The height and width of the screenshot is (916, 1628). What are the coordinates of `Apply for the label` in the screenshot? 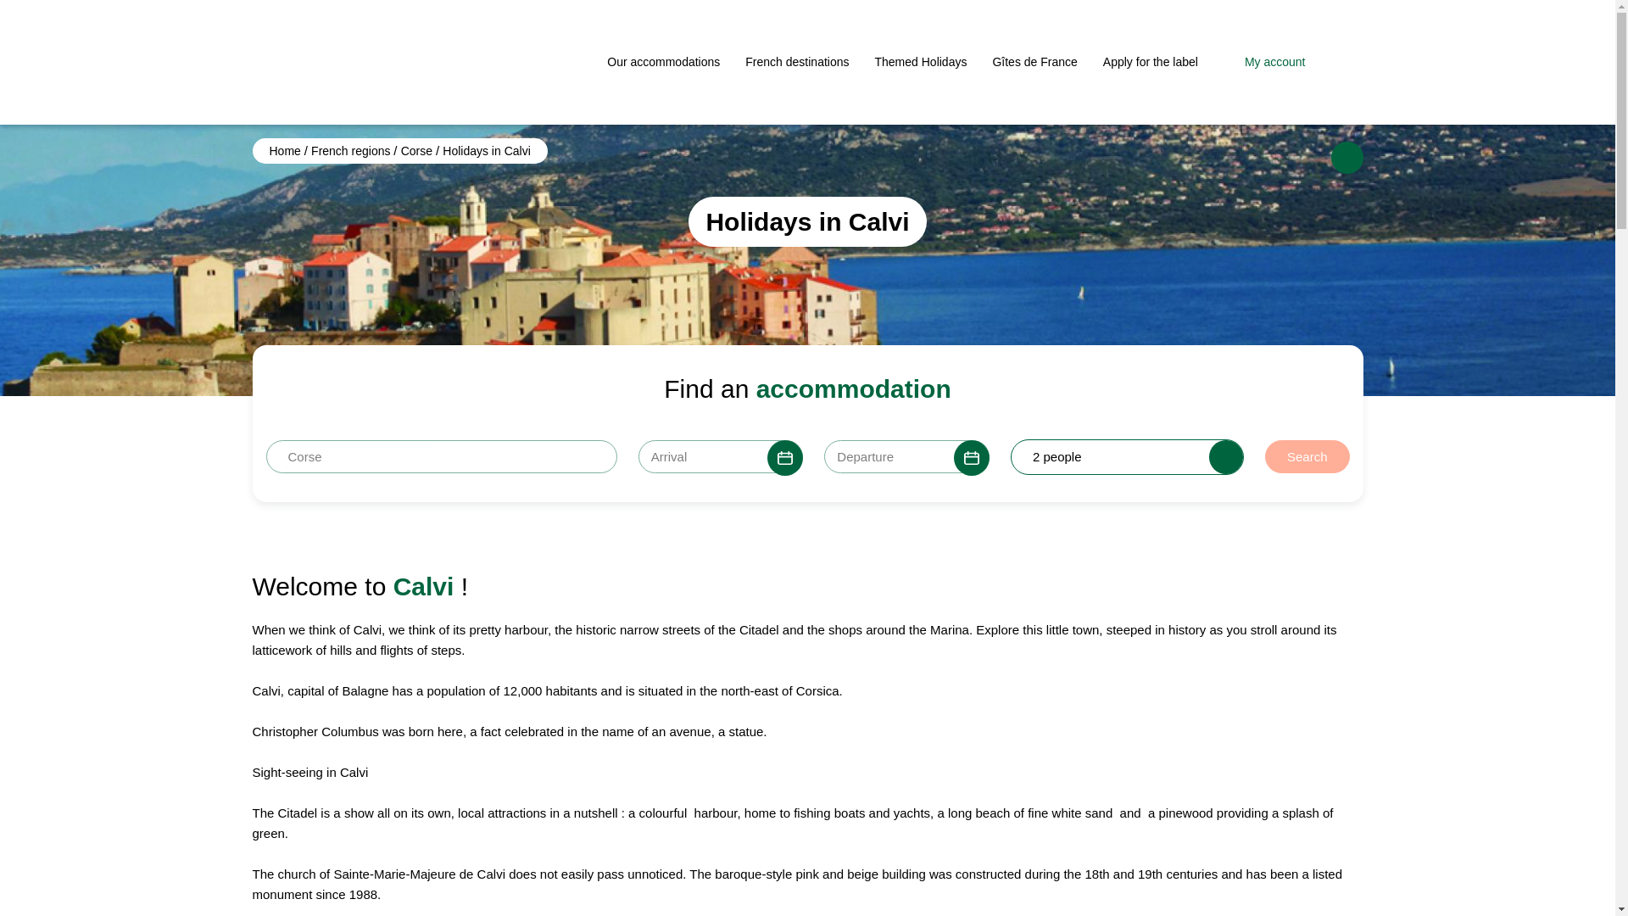 It's located at (1151, 61).